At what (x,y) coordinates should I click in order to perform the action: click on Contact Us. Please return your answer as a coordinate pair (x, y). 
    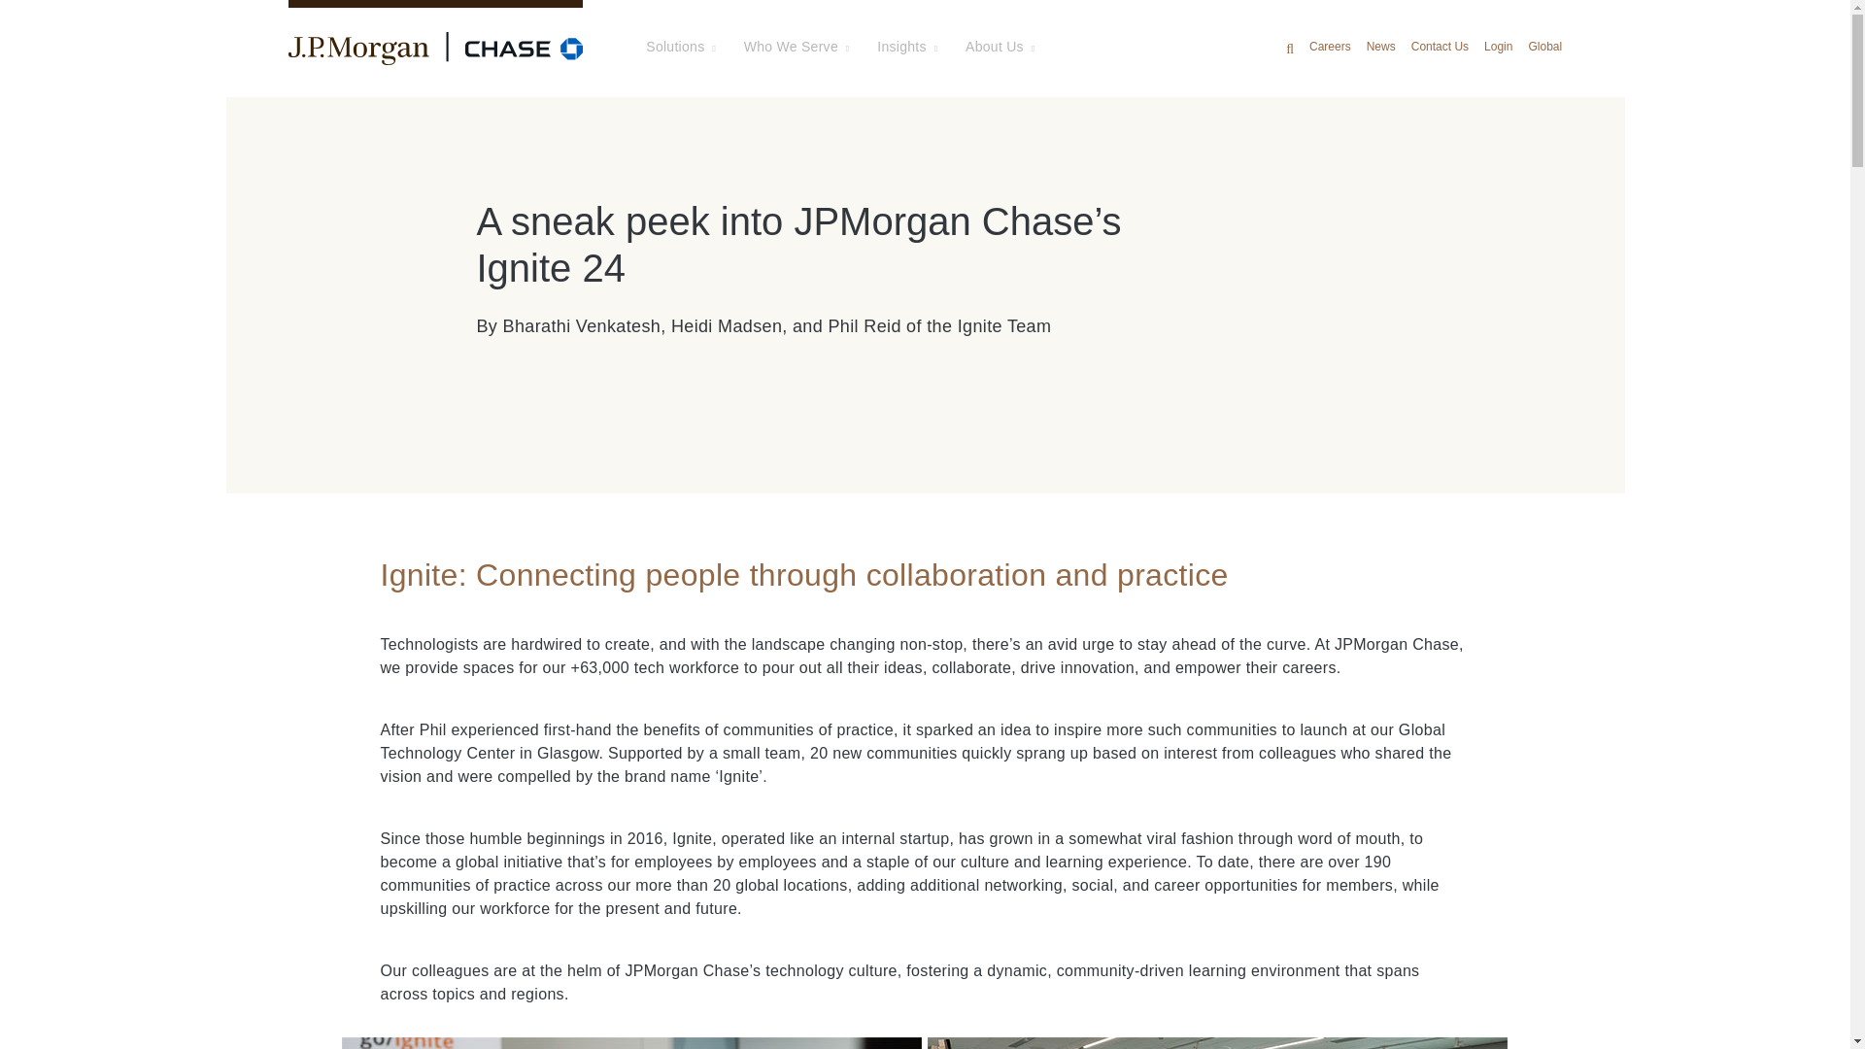
    Looking at the image, I should click on (1440, 47).